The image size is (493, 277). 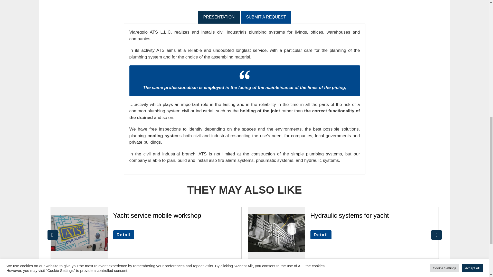 What do you see at coordinates (219, 17) in the screenshot?
I see `PRESENTATION` at bounding box center [219, 17].